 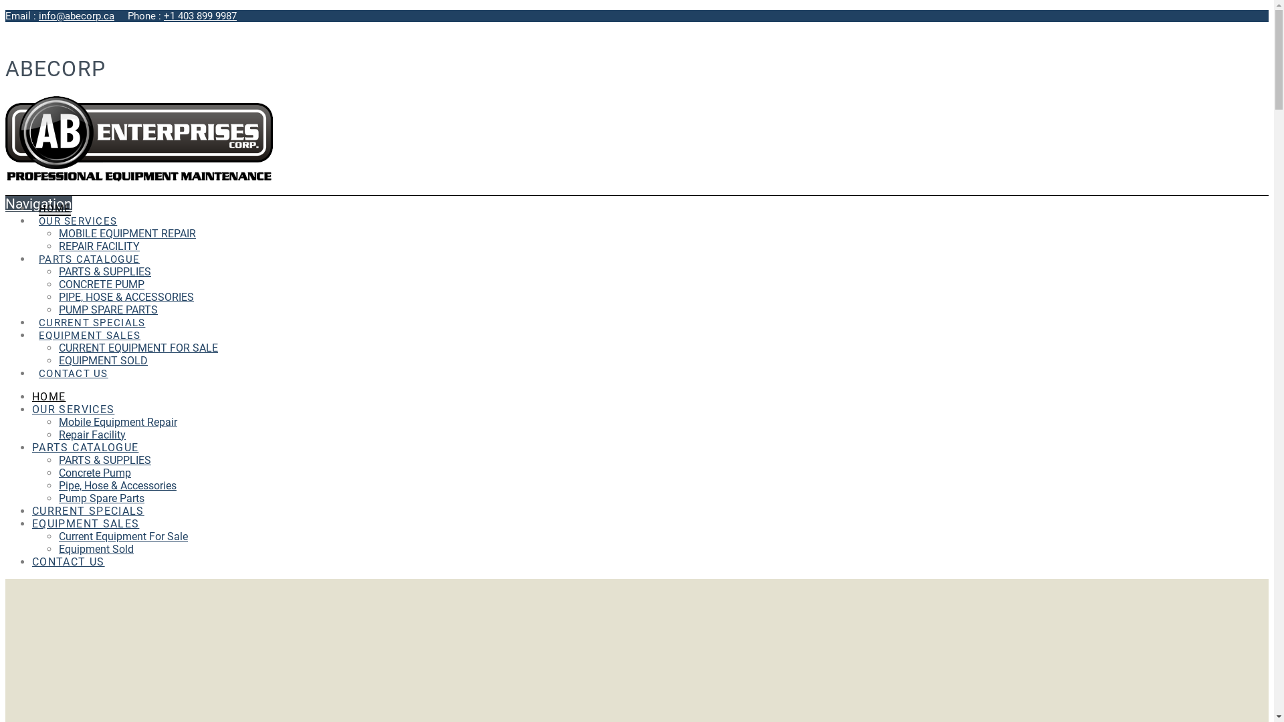 I want to click on +1 403 899 9987, so click(x=200, y=16).